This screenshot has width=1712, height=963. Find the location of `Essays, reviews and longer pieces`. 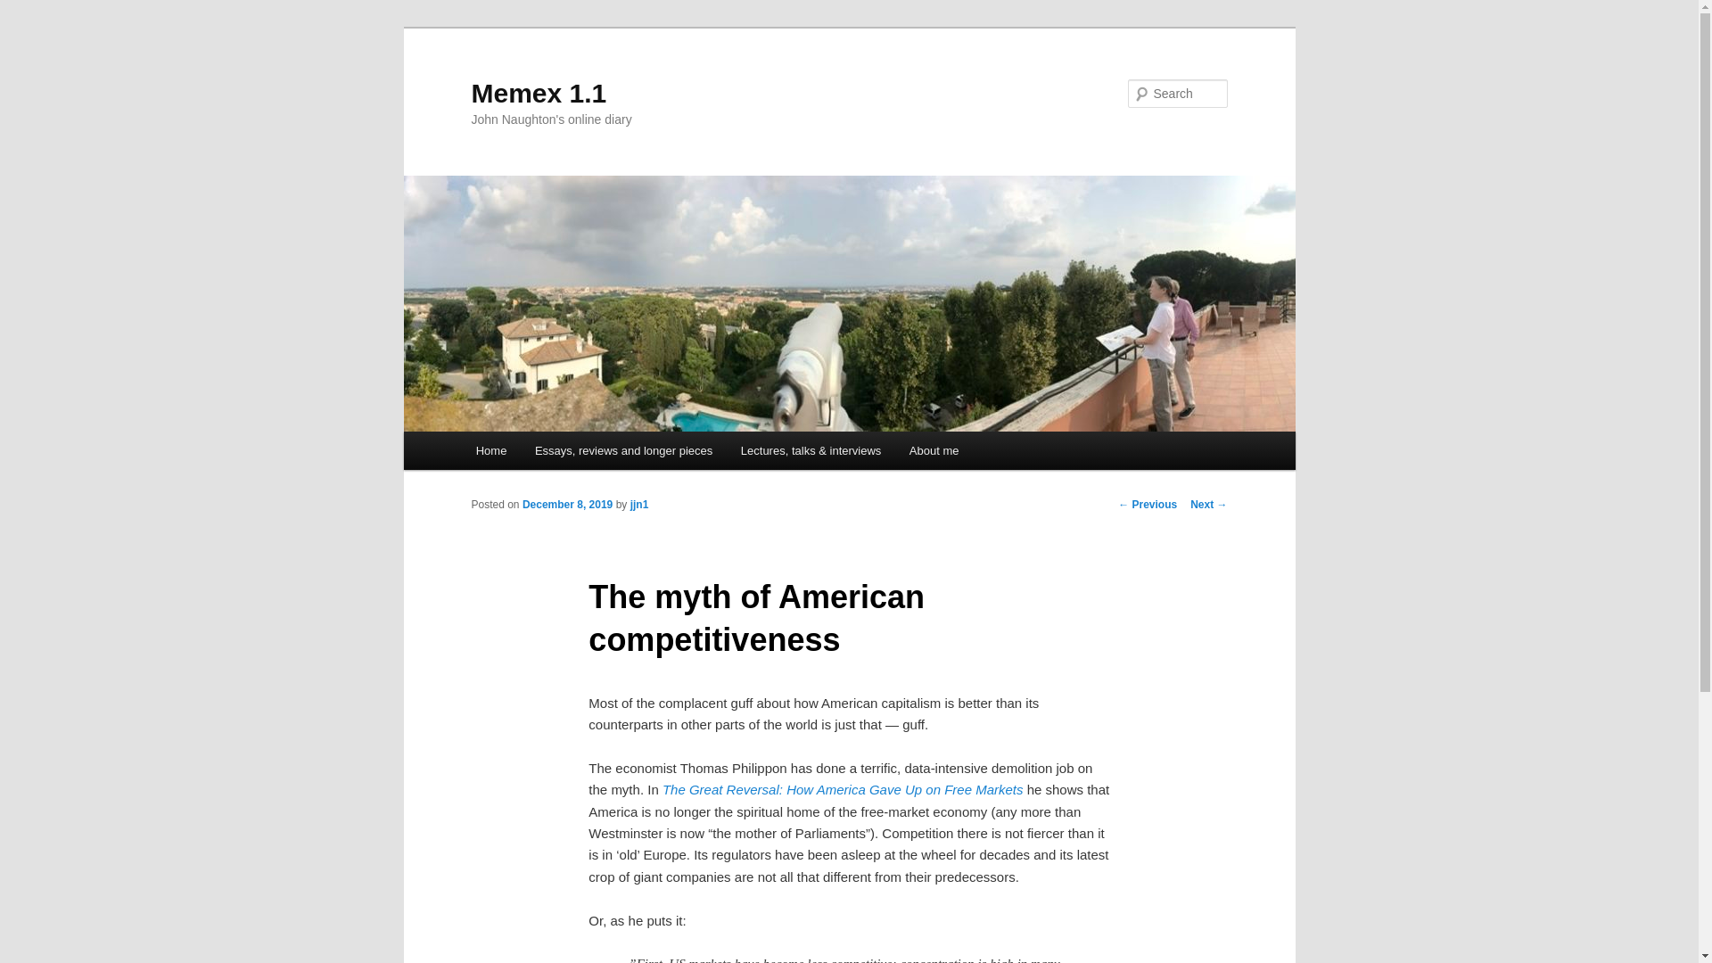

Essays, reviews and longer pieces is located at coordinates (622, 450).